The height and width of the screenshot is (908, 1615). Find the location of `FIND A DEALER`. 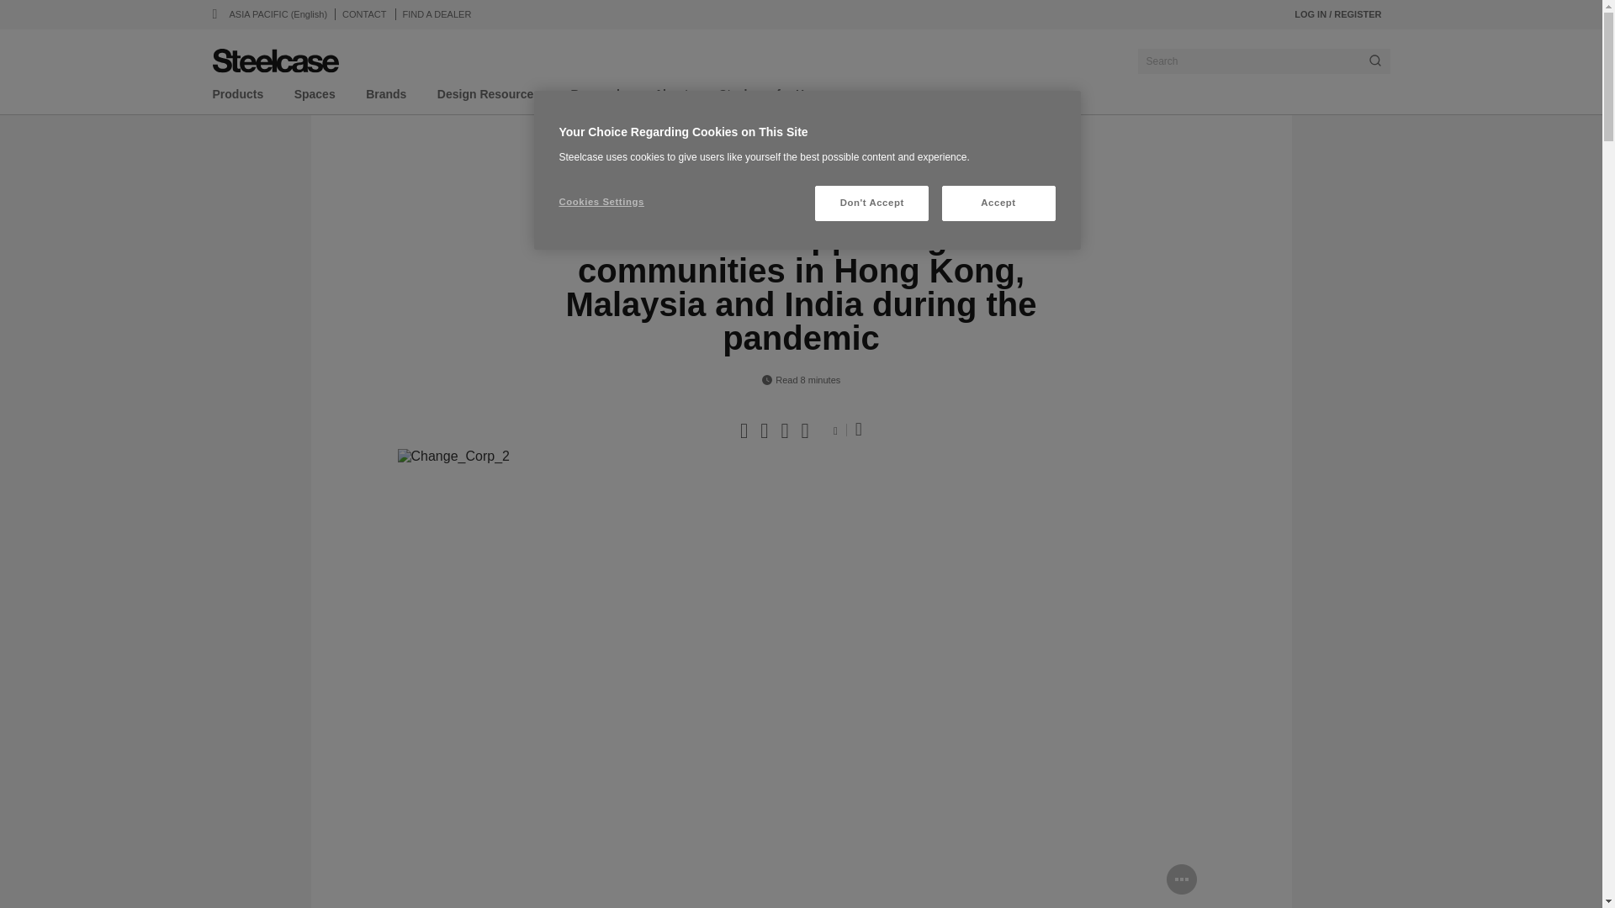

FIND A DEALER is located at coordinates (437, 13).